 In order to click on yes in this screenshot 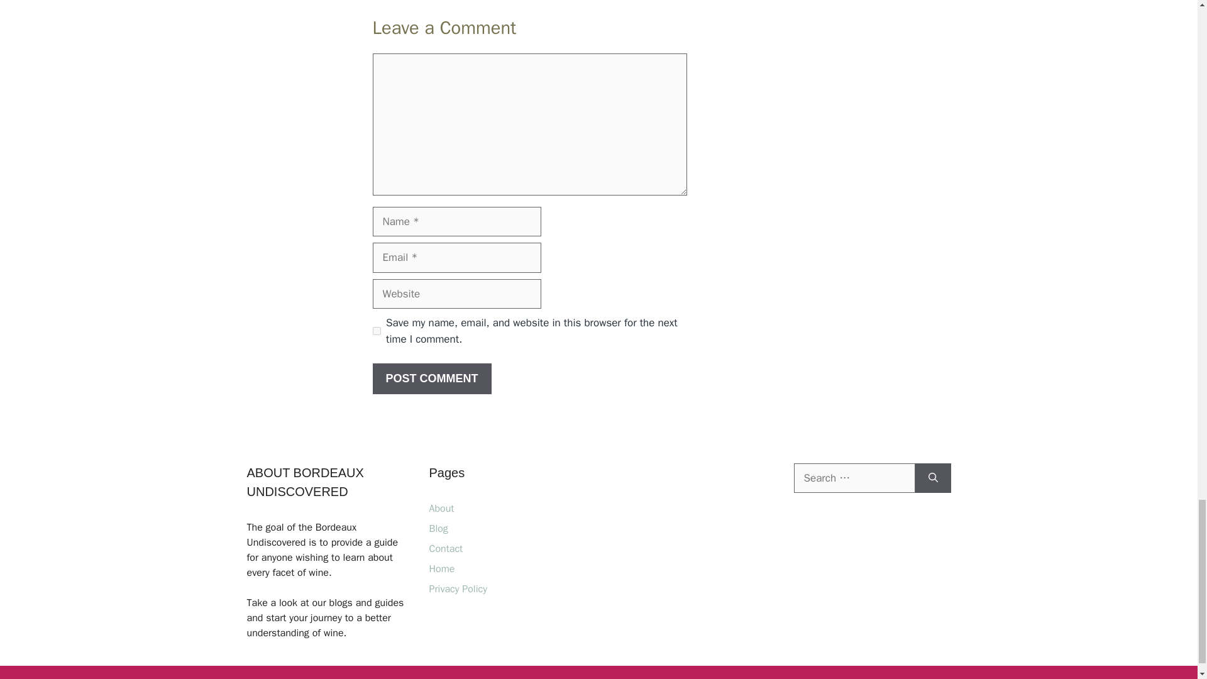, I will do `click(376, 331)`.